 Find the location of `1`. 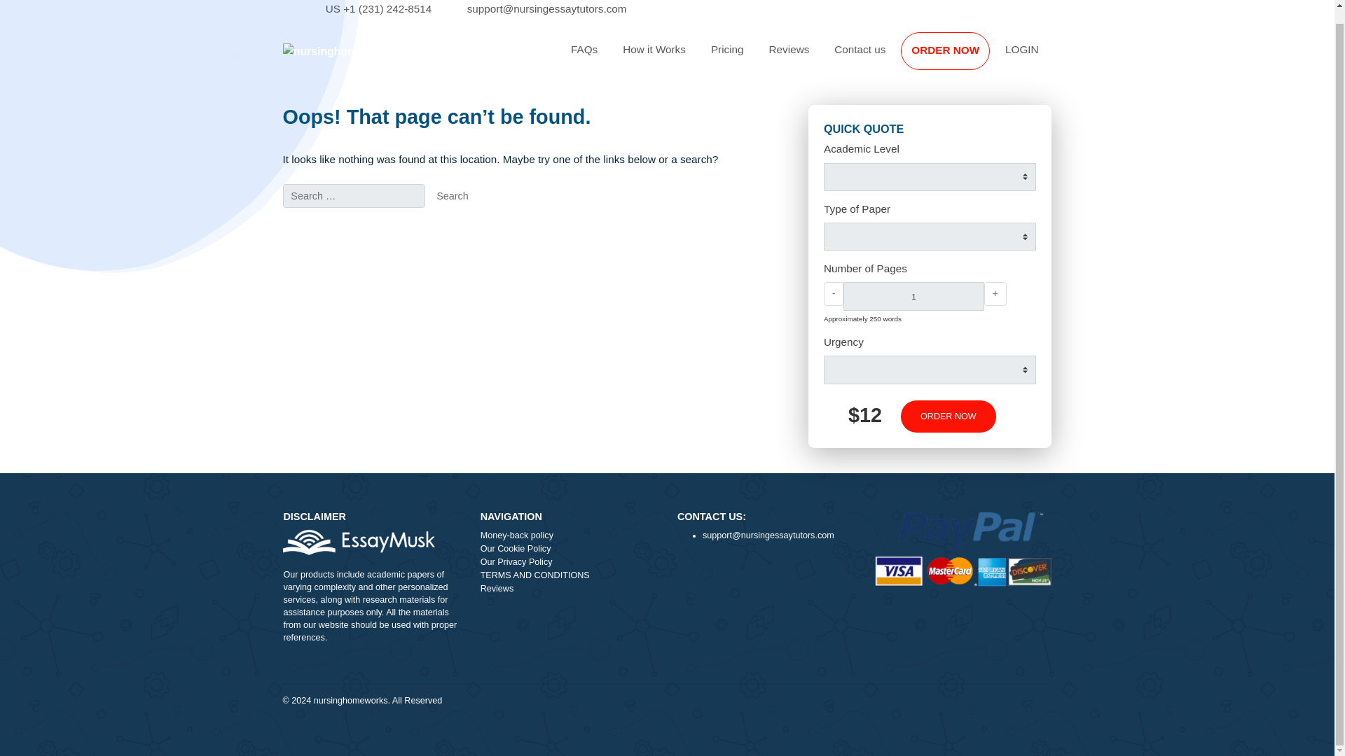

1 is located at coordinates (1014, 330).